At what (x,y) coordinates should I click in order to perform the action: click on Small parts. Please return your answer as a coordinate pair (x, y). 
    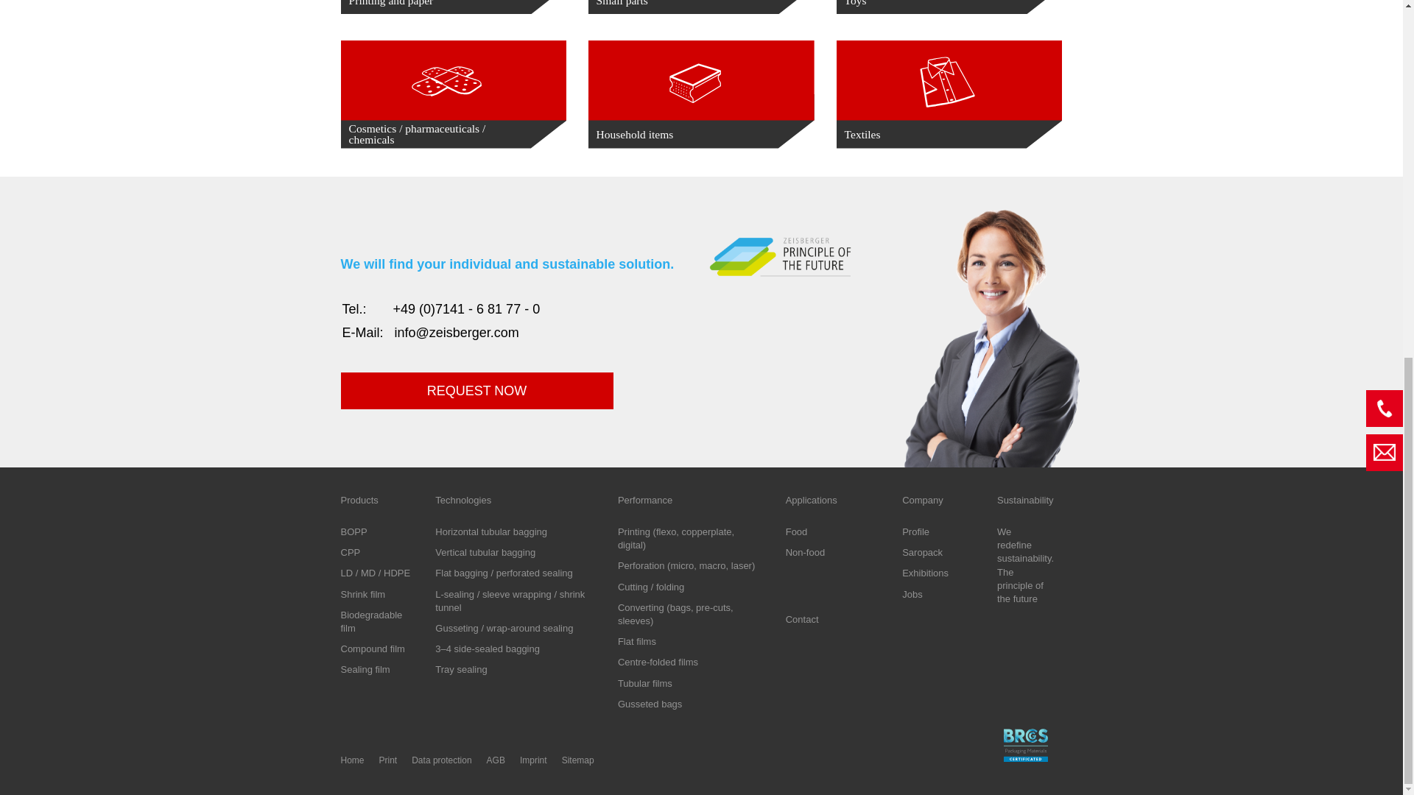
    Looking at the image, I should click on (701, 7).